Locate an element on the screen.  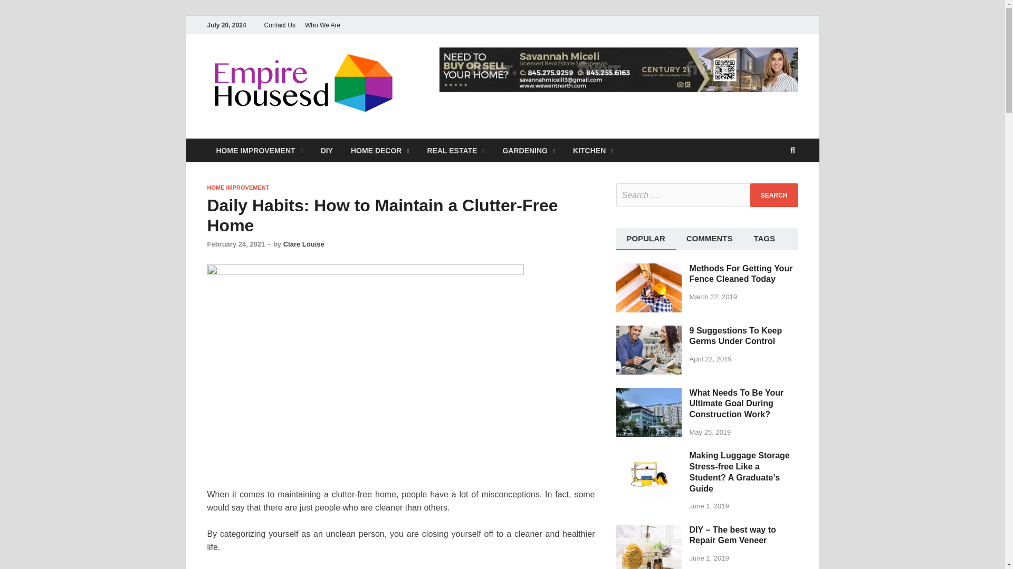
REAL ESTATE is located at coordinates (455, 150).